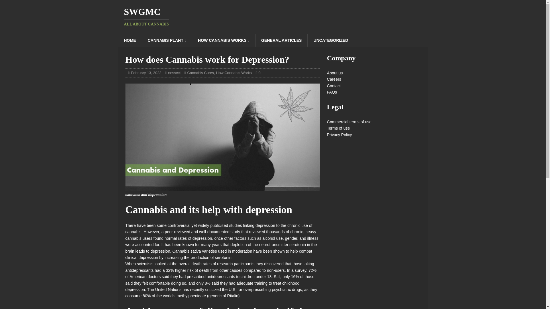  What do you see at coordinates (332, 92) in the screenshot?
I see `FAQs` at bounding box center [332, 92].